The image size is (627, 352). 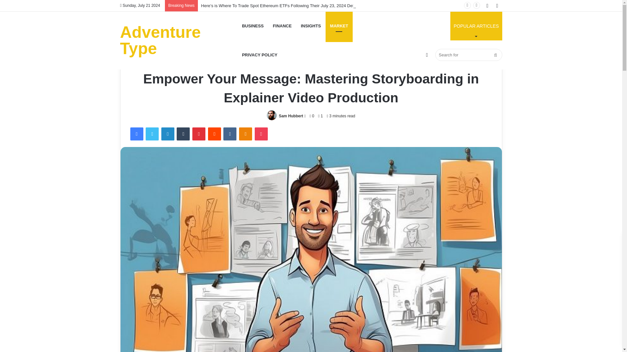 What do you see at coordinates (339, 26) in the screenshot?
I see `MARKET` at bounding box center [339, 26].